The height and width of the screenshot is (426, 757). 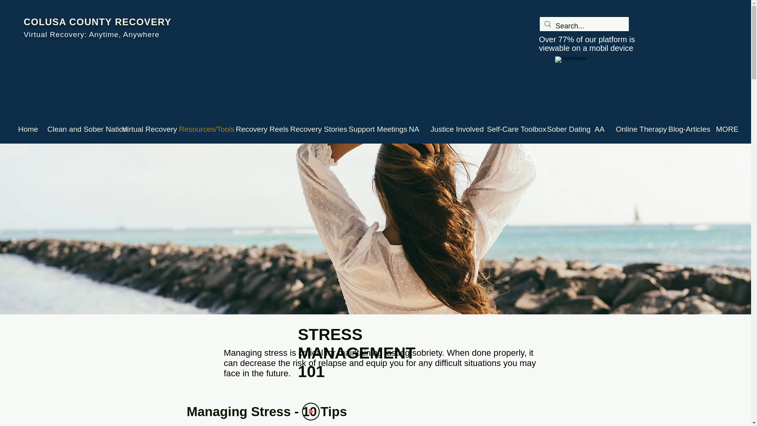 What do you see at coordinates (257, 129) in the screenshot?
I see `Recovery Reels` at bounding box center [257, 129].